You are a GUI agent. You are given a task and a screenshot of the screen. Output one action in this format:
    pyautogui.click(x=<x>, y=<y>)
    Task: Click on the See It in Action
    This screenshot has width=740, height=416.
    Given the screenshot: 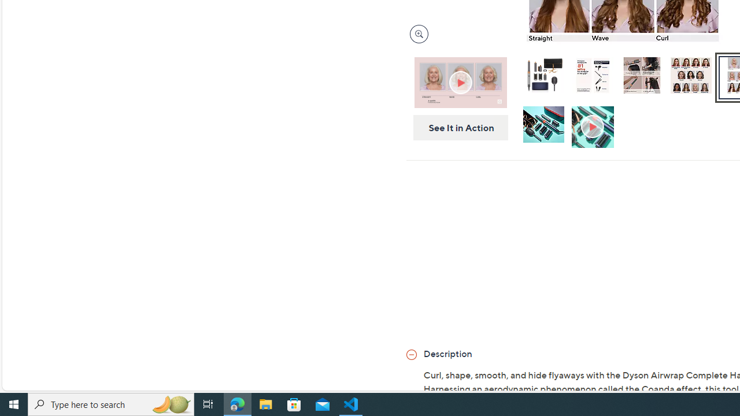 What is the action you would take?
    pyautogui.click(x=457, y=128)
    